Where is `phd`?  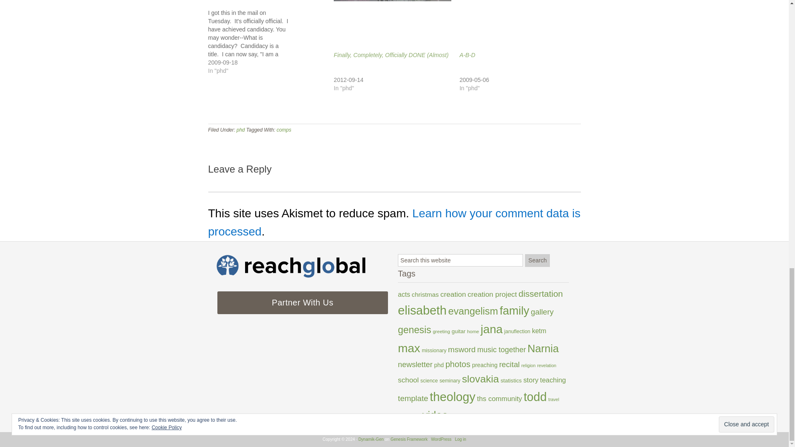
phd is located at coordinates (240, 130).